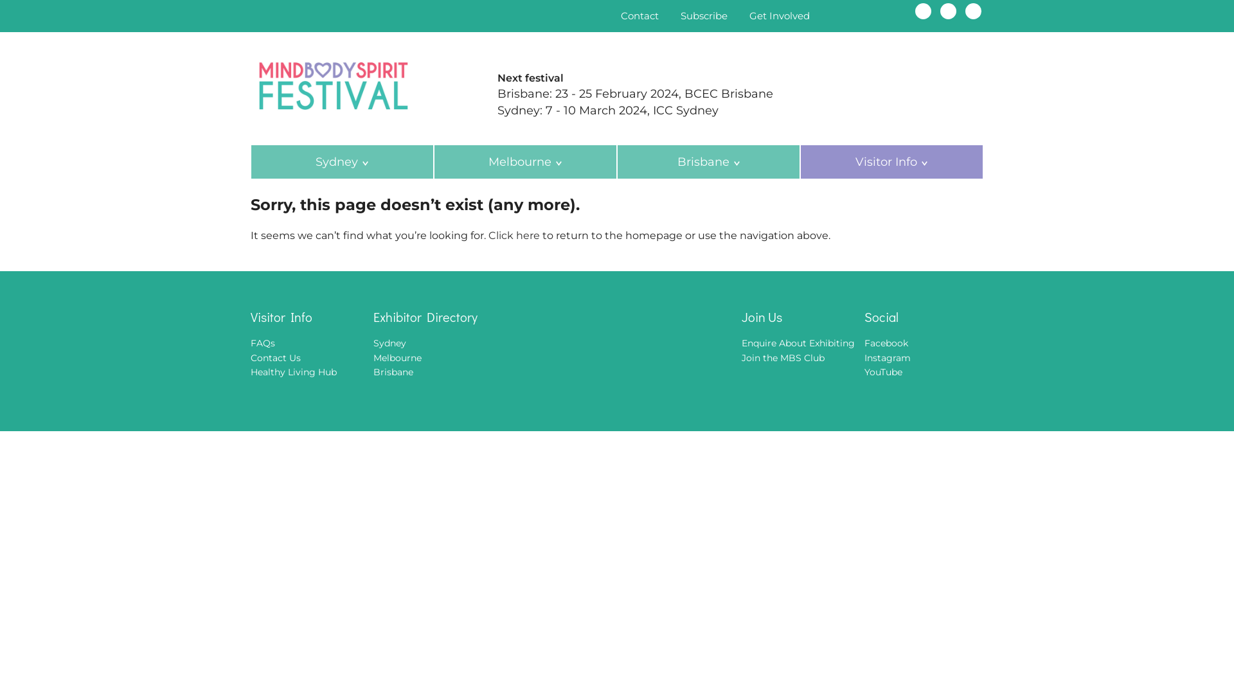  Describe the element at coordinates (780, 15) in the screenshot. I see `Get Involved` at that location.